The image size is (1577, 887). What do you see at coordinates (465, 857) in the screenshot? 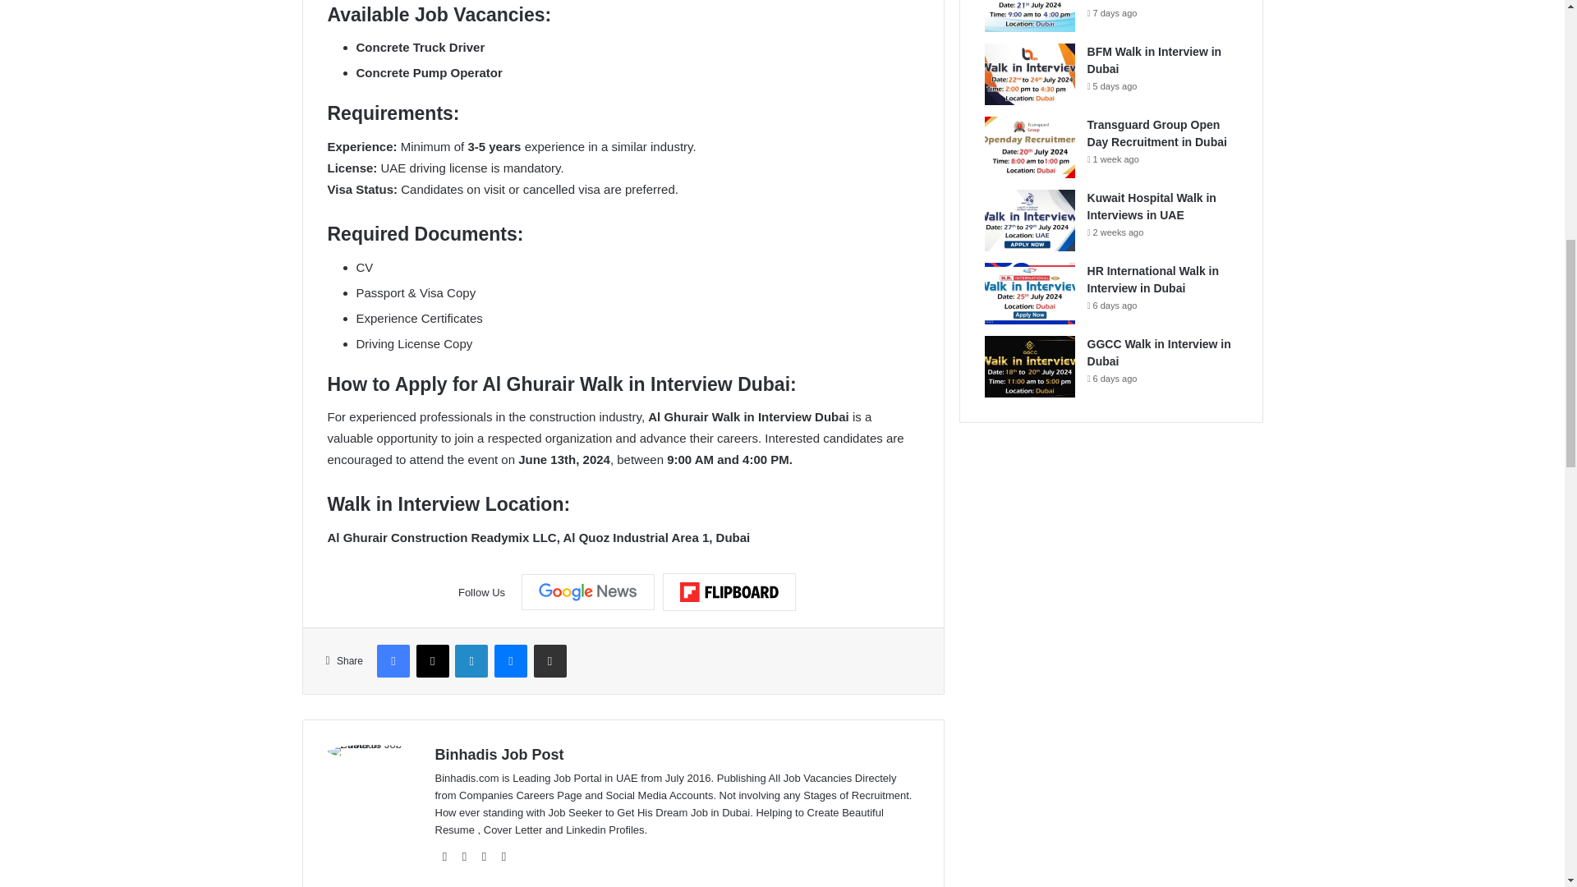
I see `Facebook` at bounding box center [465, 857].